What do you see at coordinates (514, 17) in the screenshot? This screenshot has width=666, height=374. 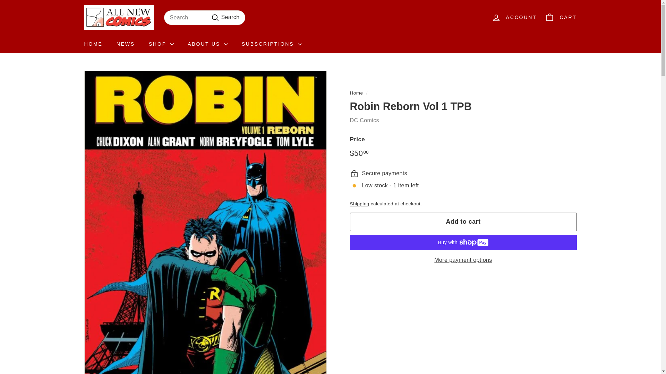 I see `ACCOUNT` at bounding box center [514, 17].